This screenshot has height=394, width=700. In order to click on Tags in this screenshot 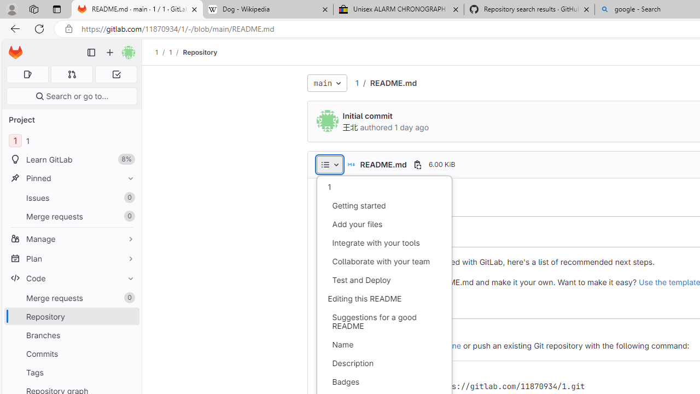, I will do `click(71, 372)`.